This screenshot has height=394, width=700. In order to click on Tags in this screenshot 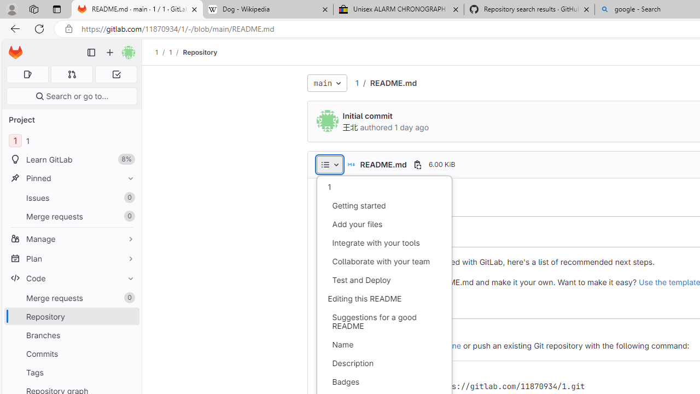, I will do `click(71, 372)`.